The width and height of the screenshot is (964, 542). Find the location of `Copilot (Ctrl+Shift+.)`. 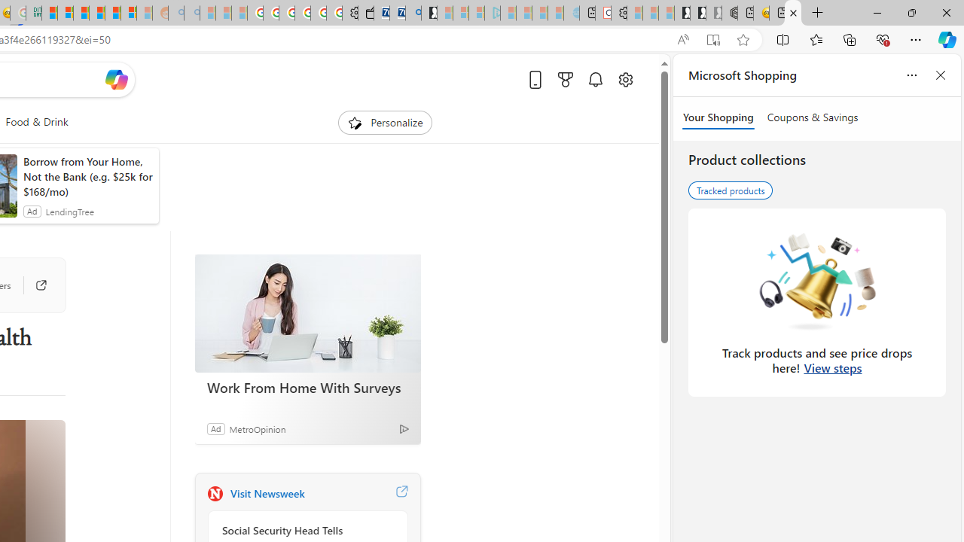

Copilot (Ctrl+Shift+.) is located at coordinates (947, 39).